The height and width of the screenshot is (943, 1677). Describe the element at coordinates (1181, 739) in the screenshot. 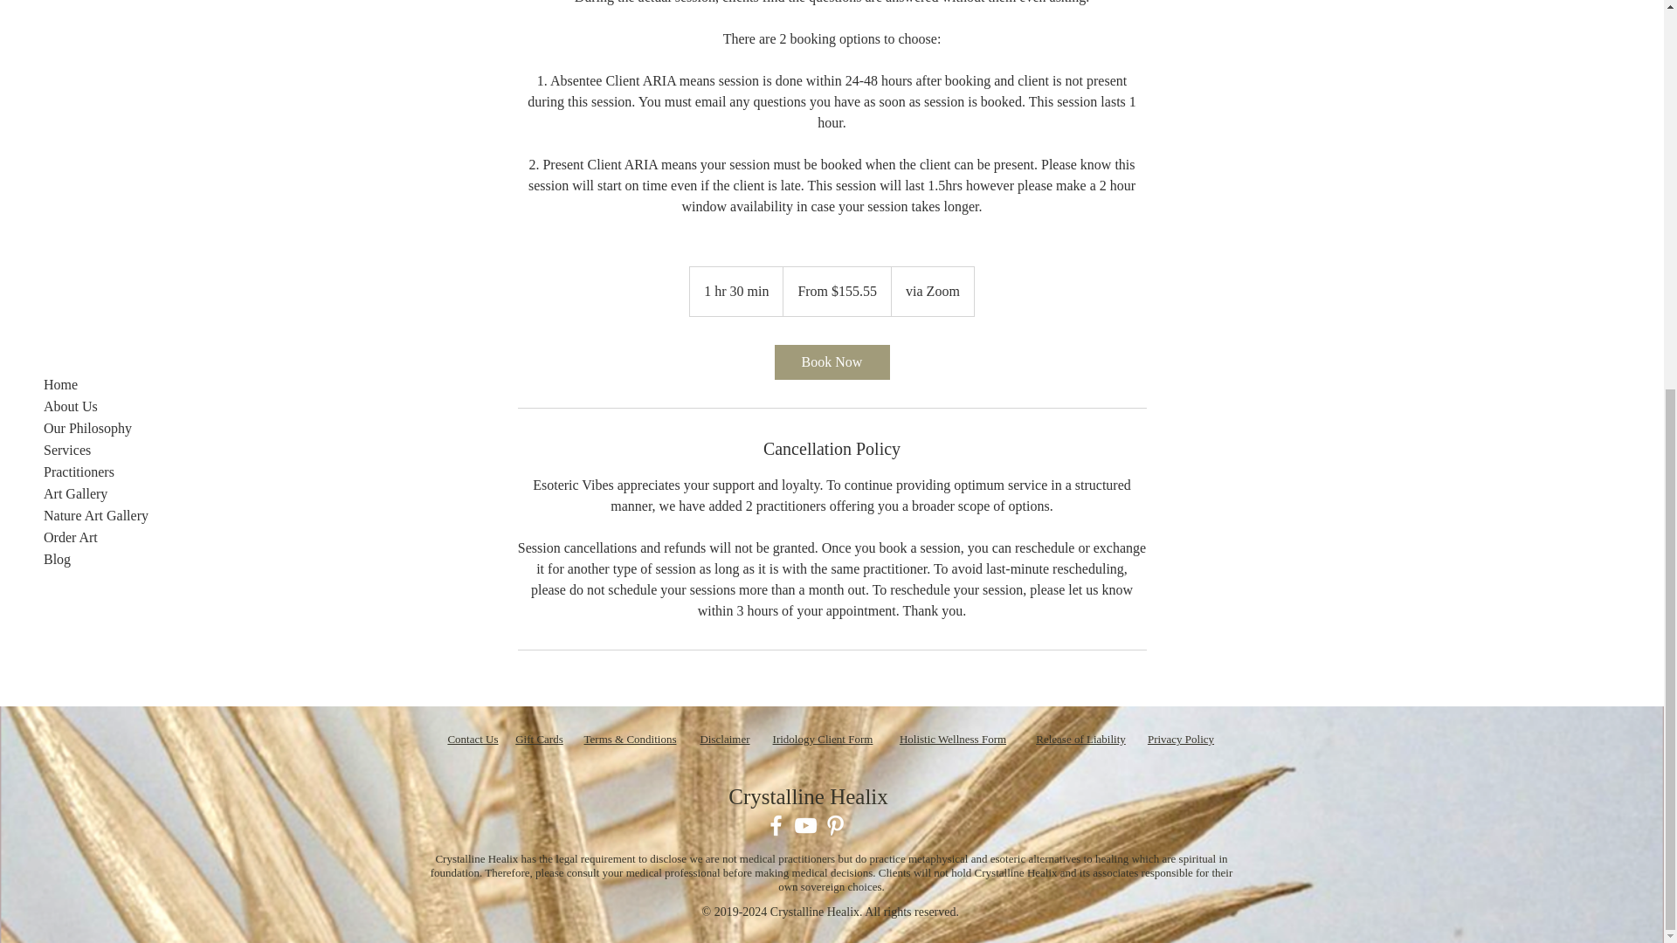

I see `Privacy Policy` at that location.